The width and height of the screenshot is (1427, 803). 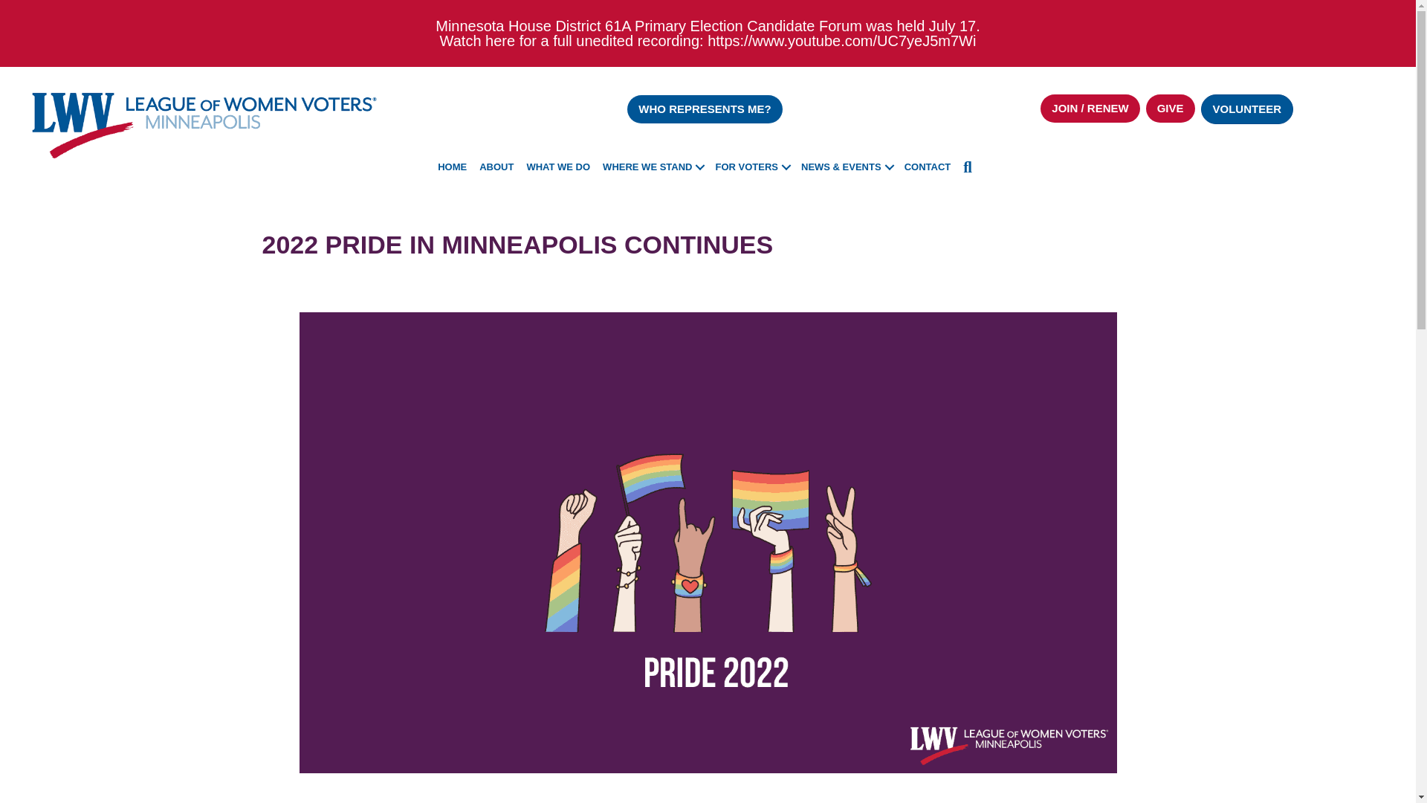 I want to click on VOLUNTEER, so click(x=1247, y=109).